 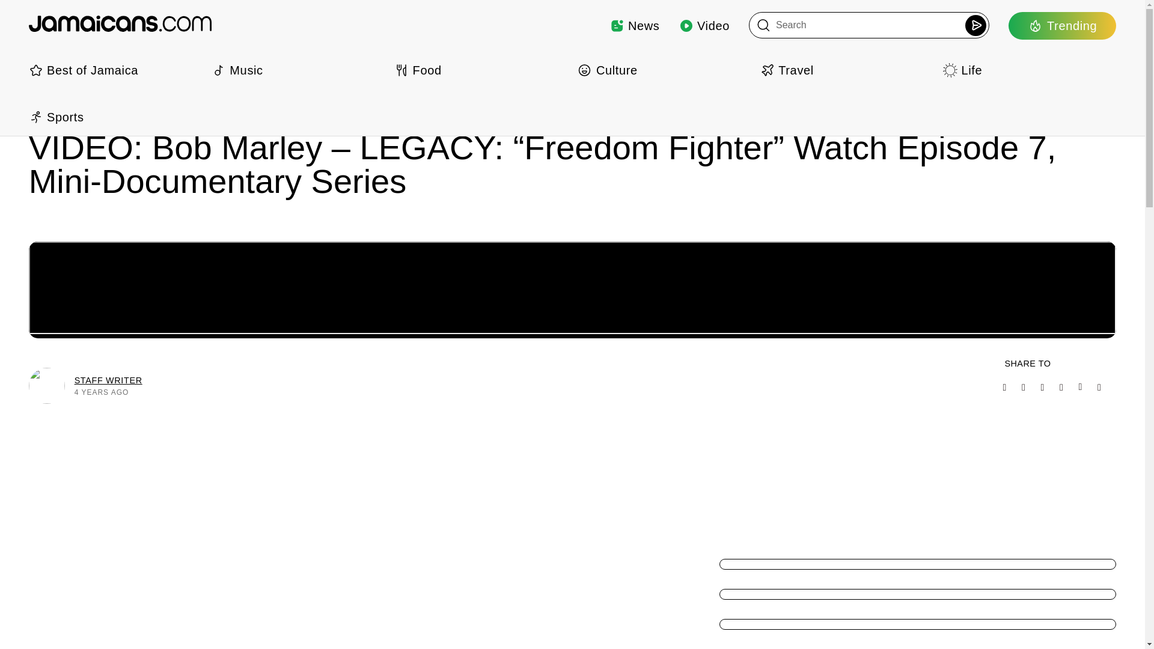 What do you see at coordinates (847, 70) in the screenshot?
I see `Travel` at bounding box center [847, 70].